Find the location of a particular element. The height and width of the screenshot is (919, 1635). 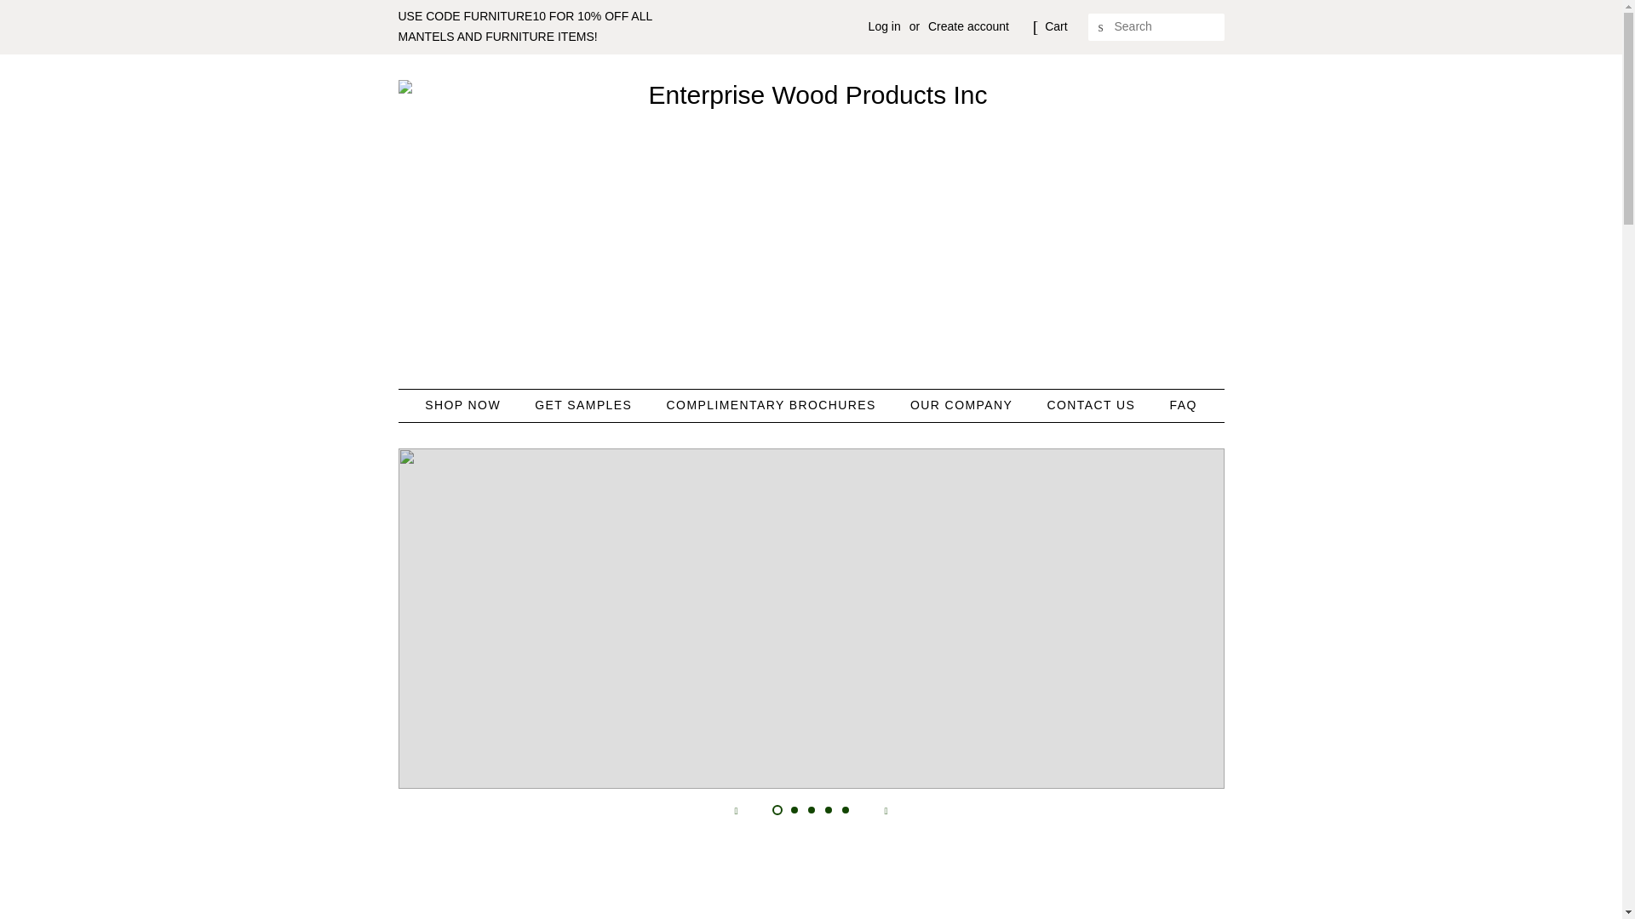

Cart is located at coordinates (1056, 27).